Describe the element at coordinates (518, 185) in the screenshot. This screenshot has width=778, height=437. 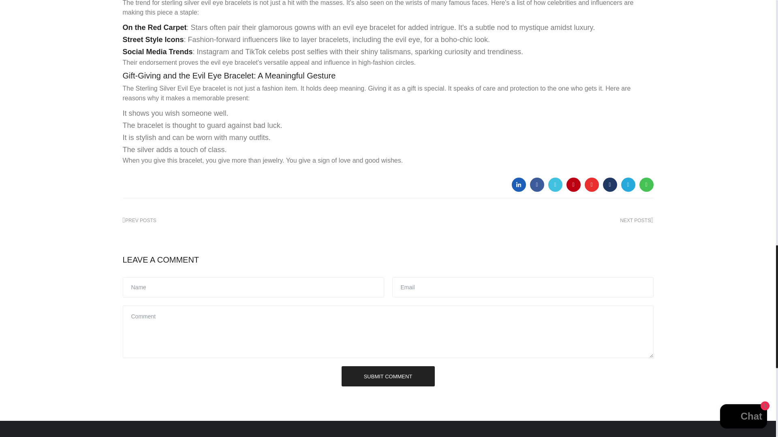
I see `Share on linkedin` at that location.